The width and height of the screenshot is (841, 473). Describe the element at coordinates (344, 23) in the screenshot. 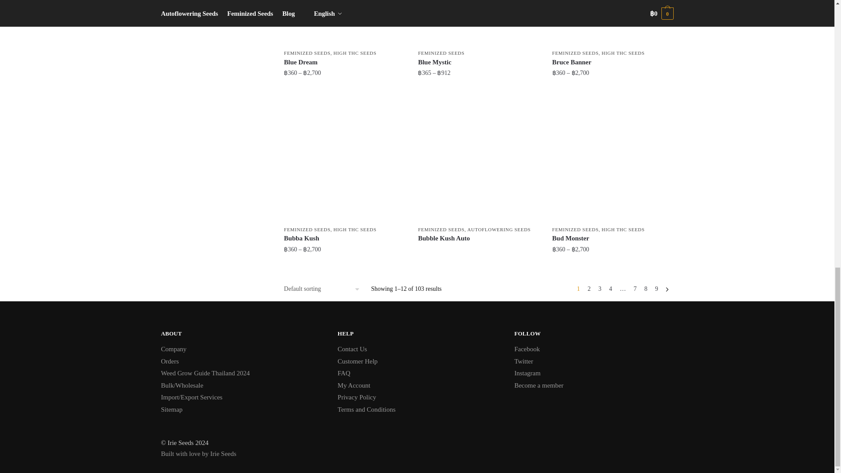

I see `Blue Dream` at that location.